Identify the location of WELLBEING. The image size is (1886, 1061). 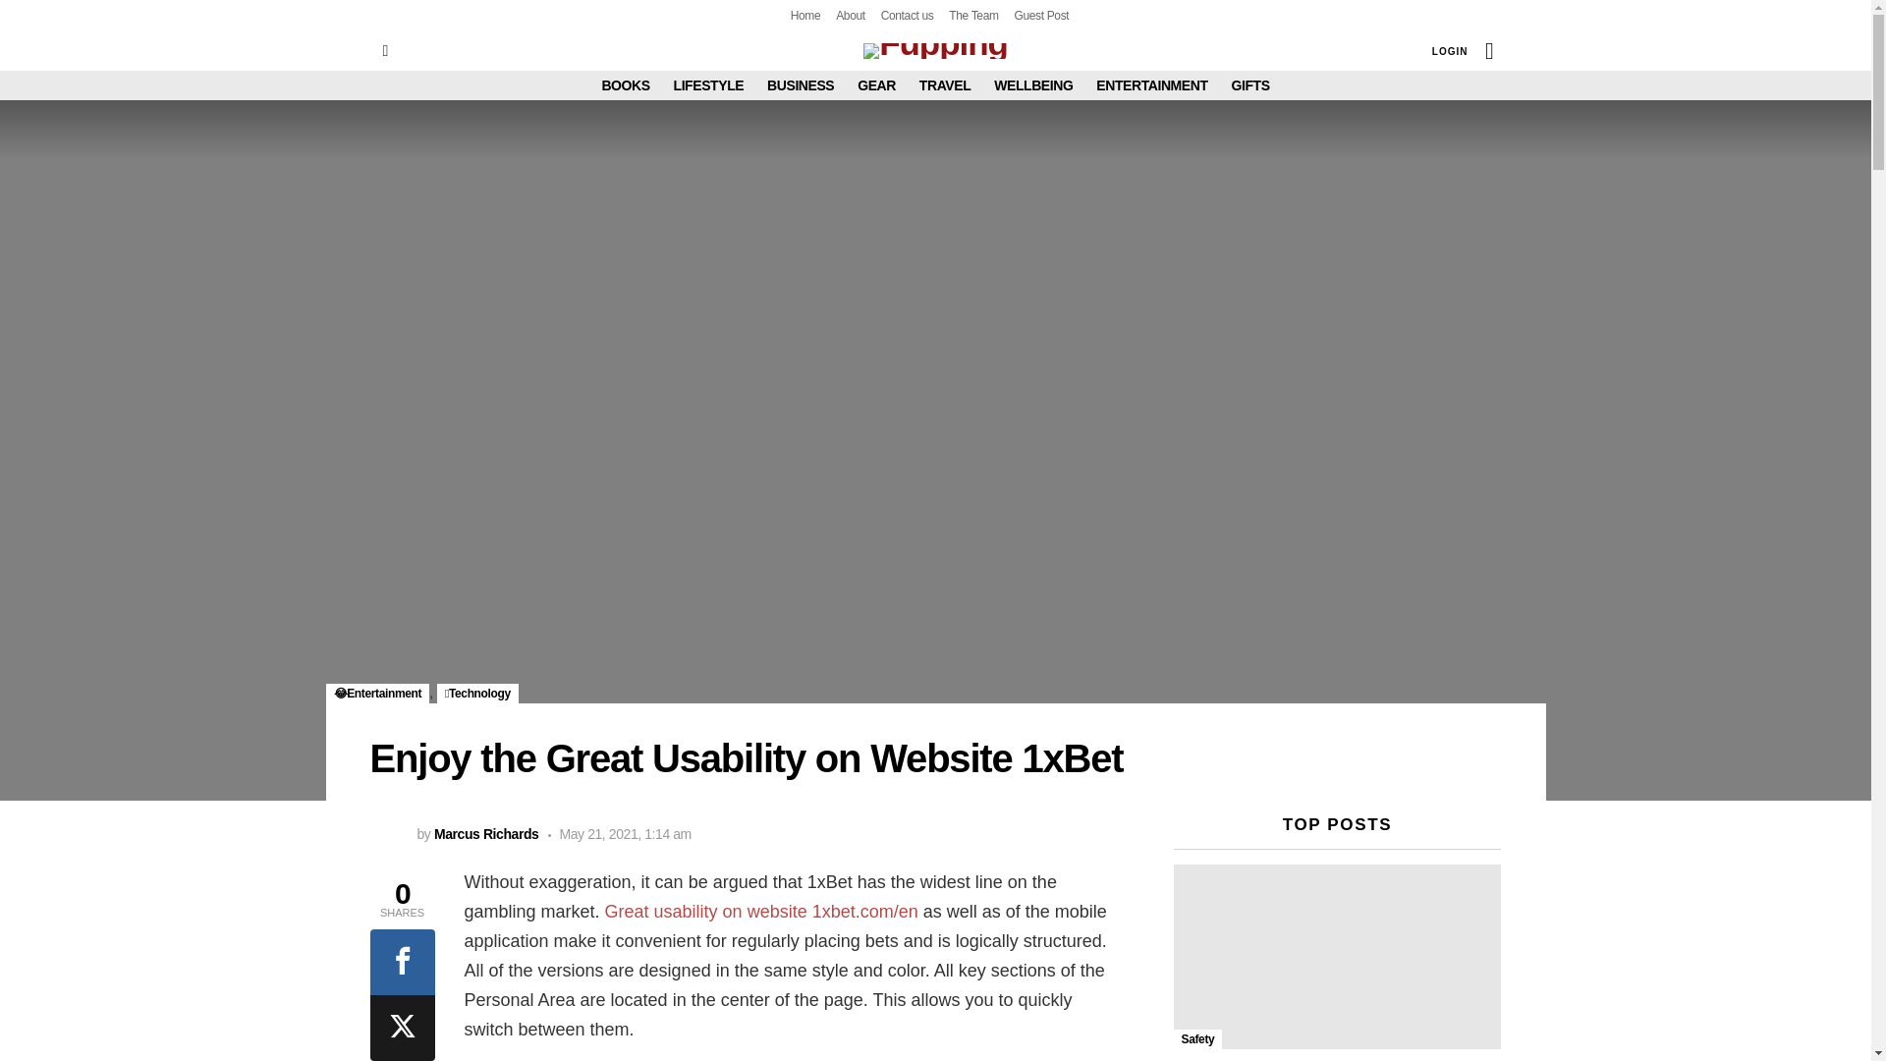
(1033, 84).